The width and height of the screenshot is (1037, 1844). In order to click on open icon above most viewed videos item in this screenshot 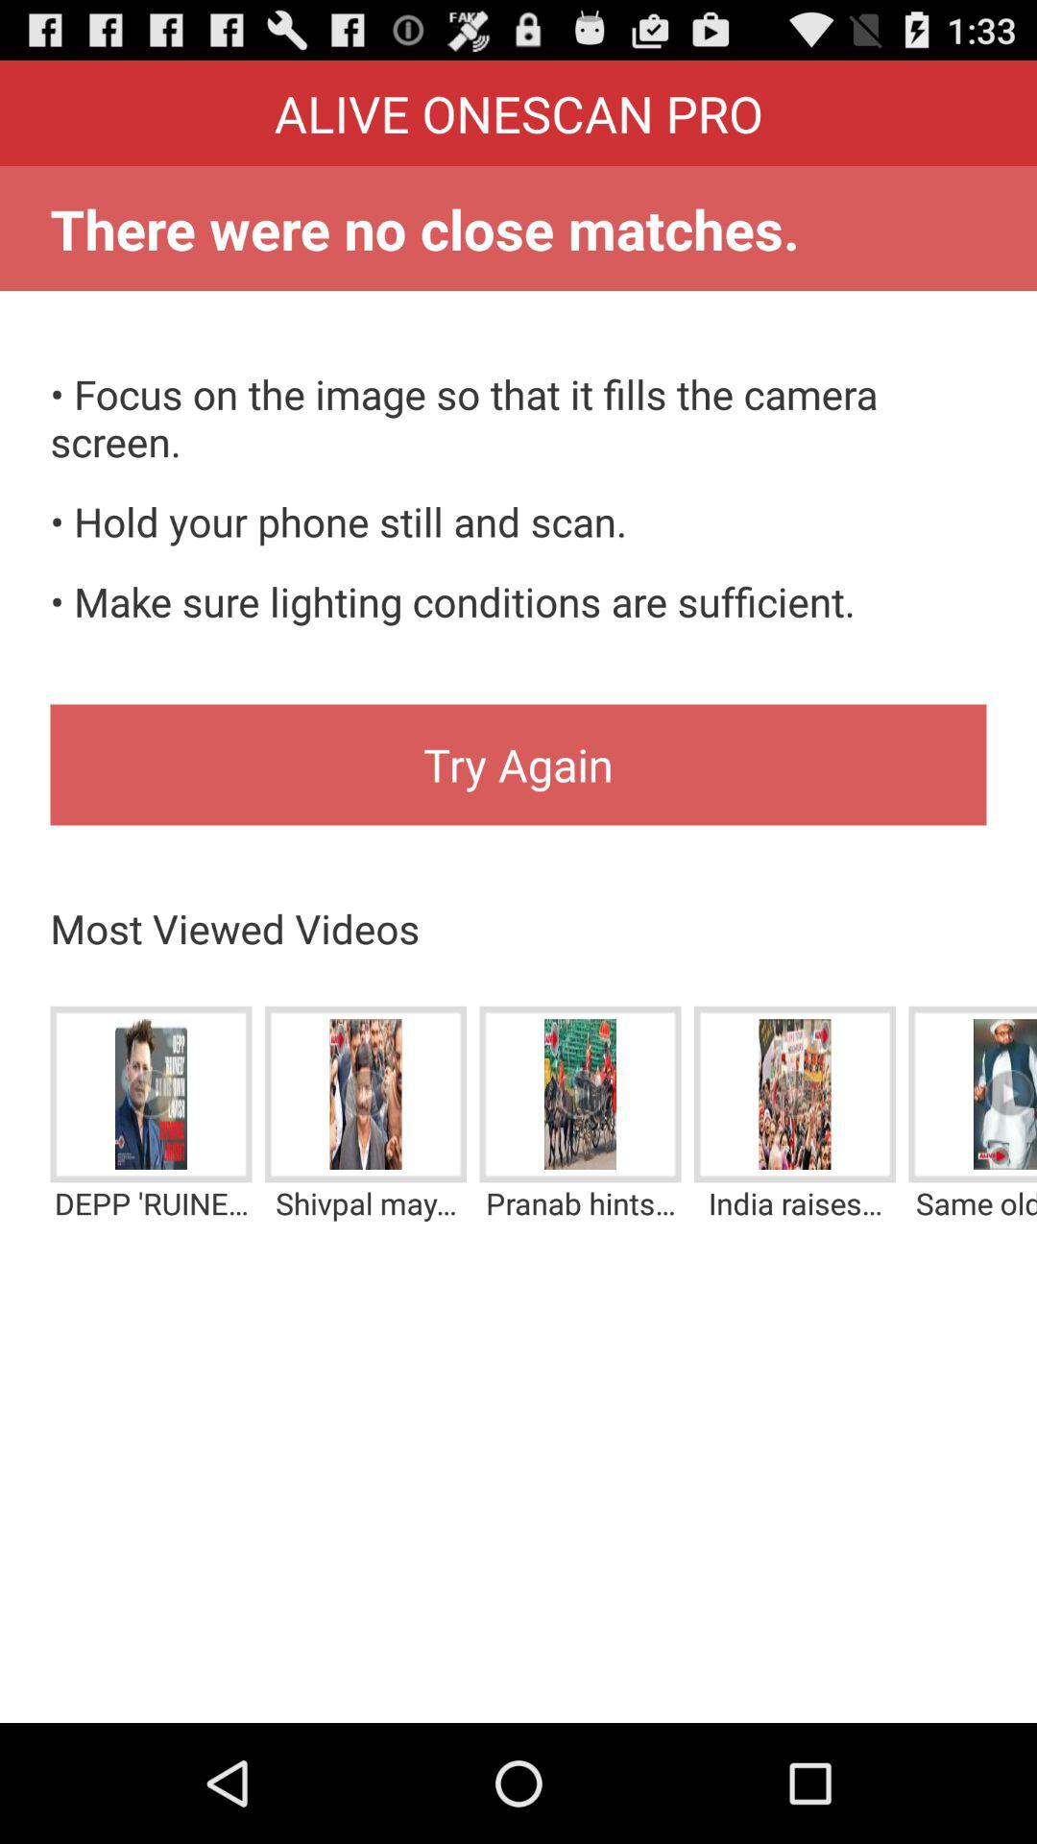, I will do `click(518, 764)`.